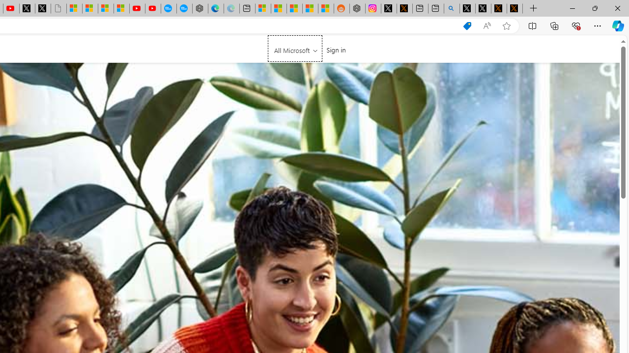 This screenshot has width=629, height=353. Describe the element at coordinates (452, 9) in the screenshot. I see `github - Search` at that location.